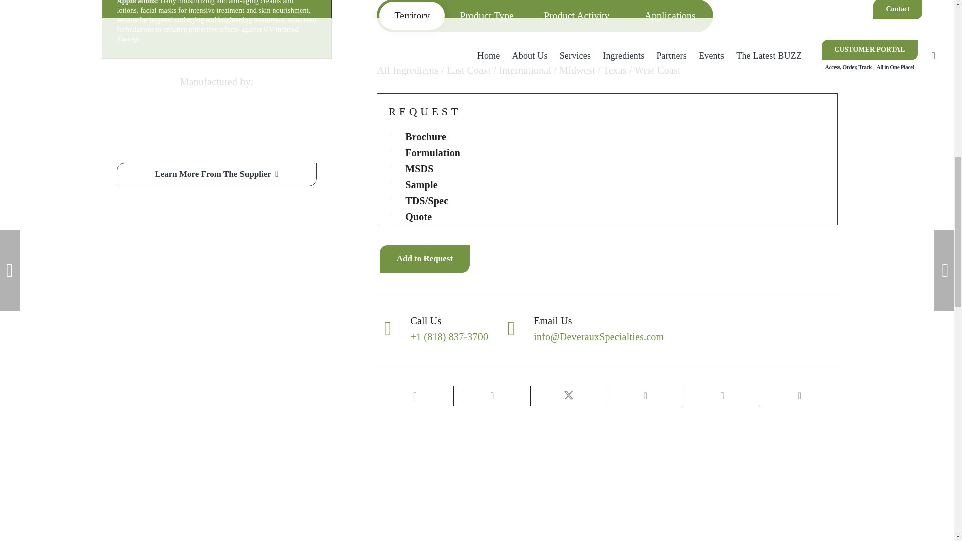  What do you see at coordinates (667, 16) in the screenshot?
I see `Applications` at bounding box center [667, 16].